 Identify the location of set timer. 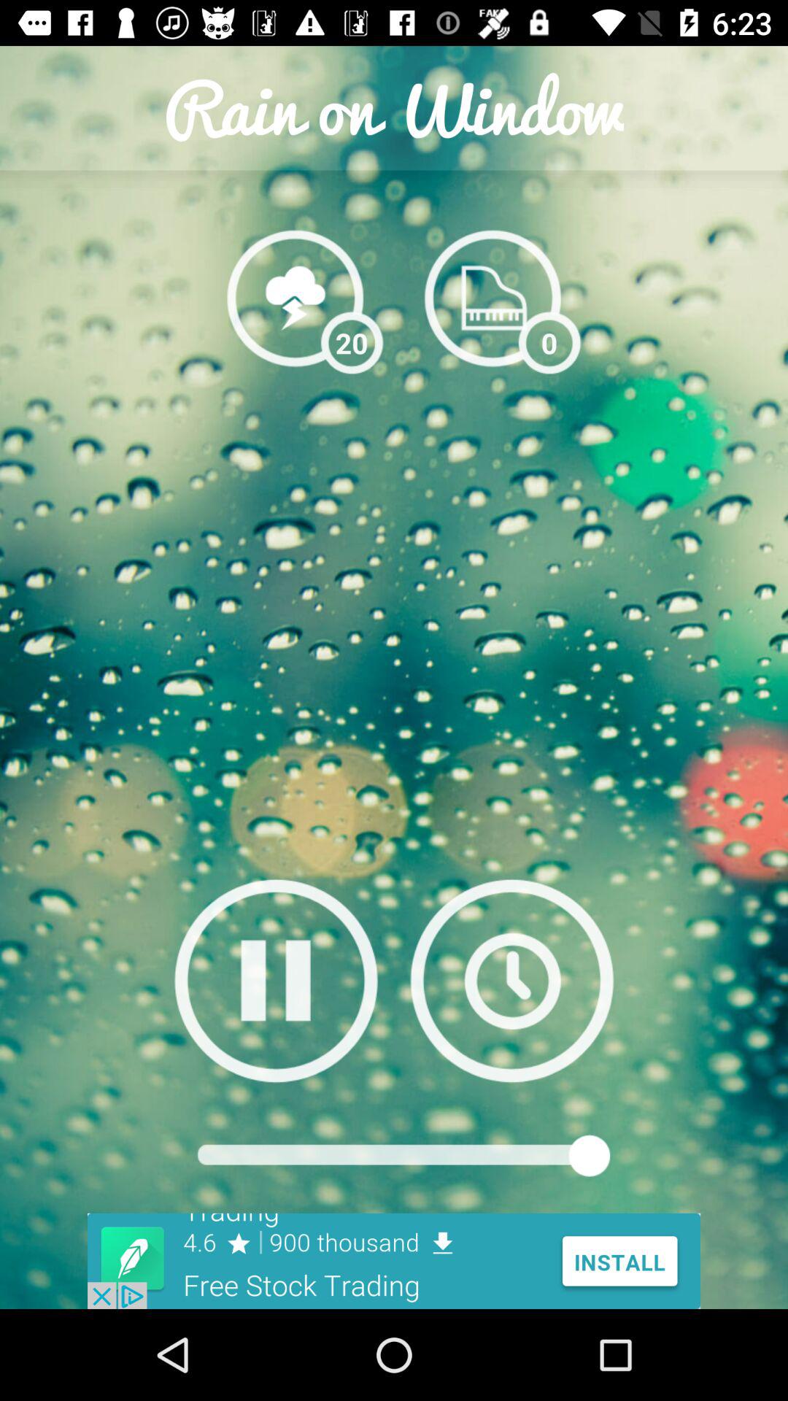
(512, 981).